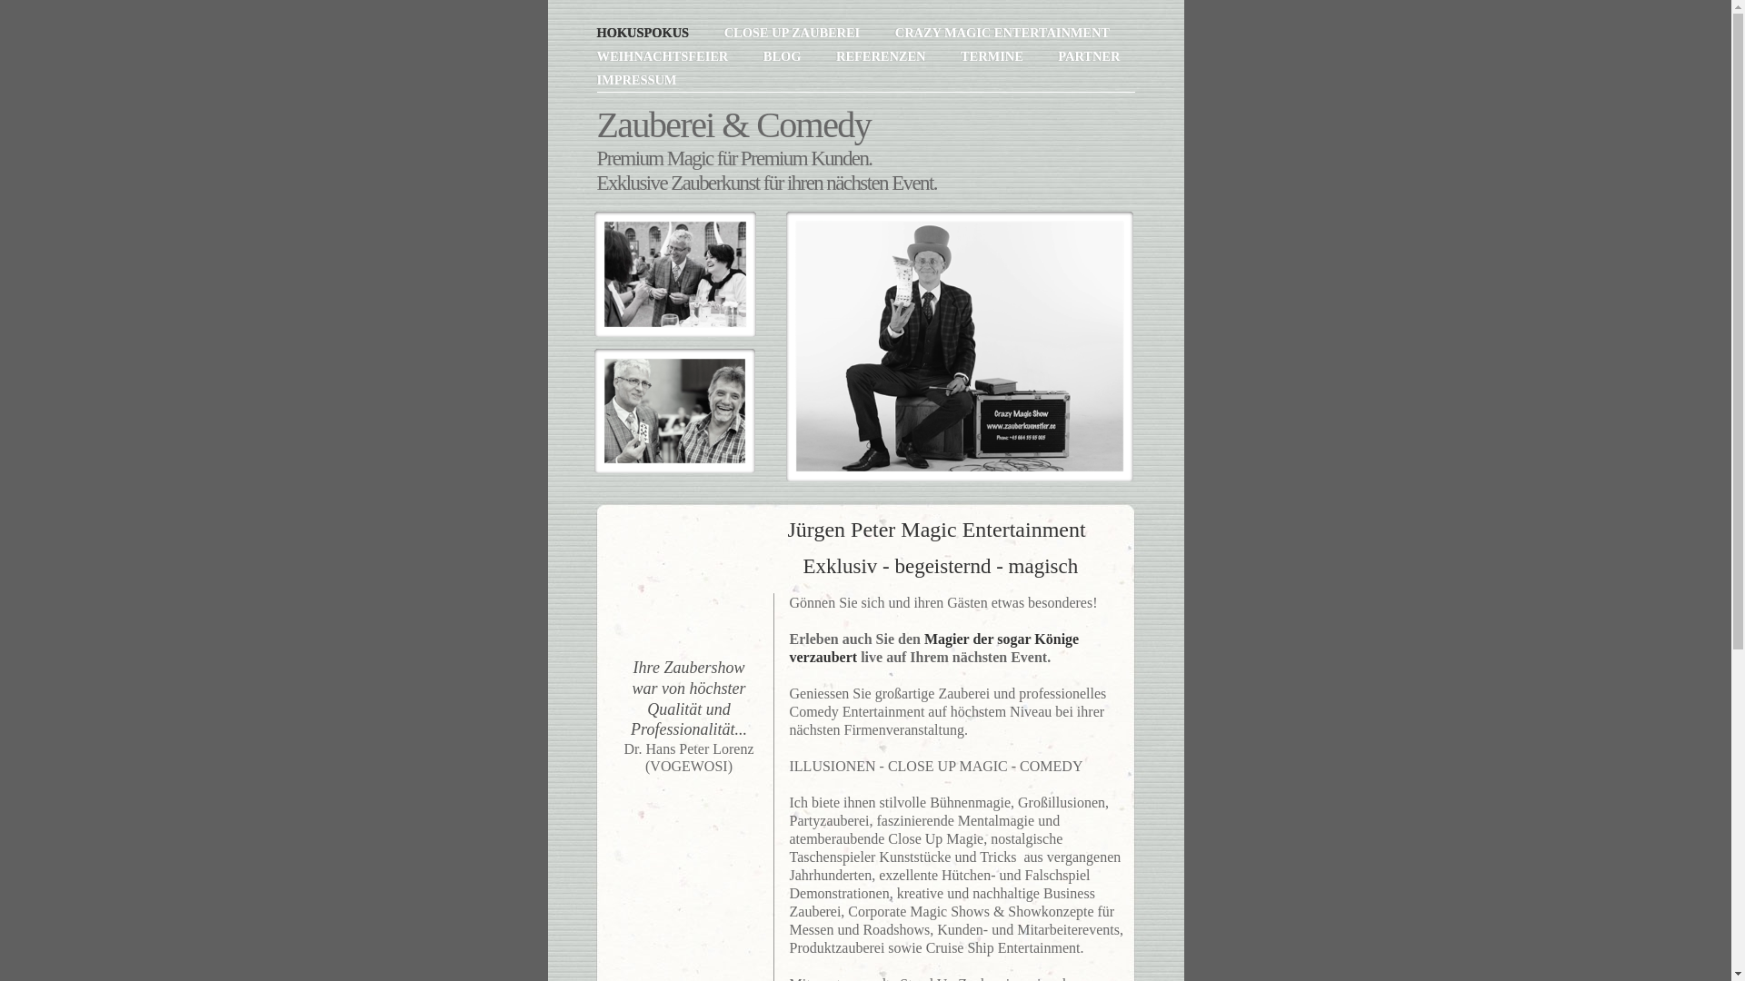  What do you see at coordinates (643, 33) in the screenshot?
I see `HOKUSPOKUS` at bounding box center [643, 33].